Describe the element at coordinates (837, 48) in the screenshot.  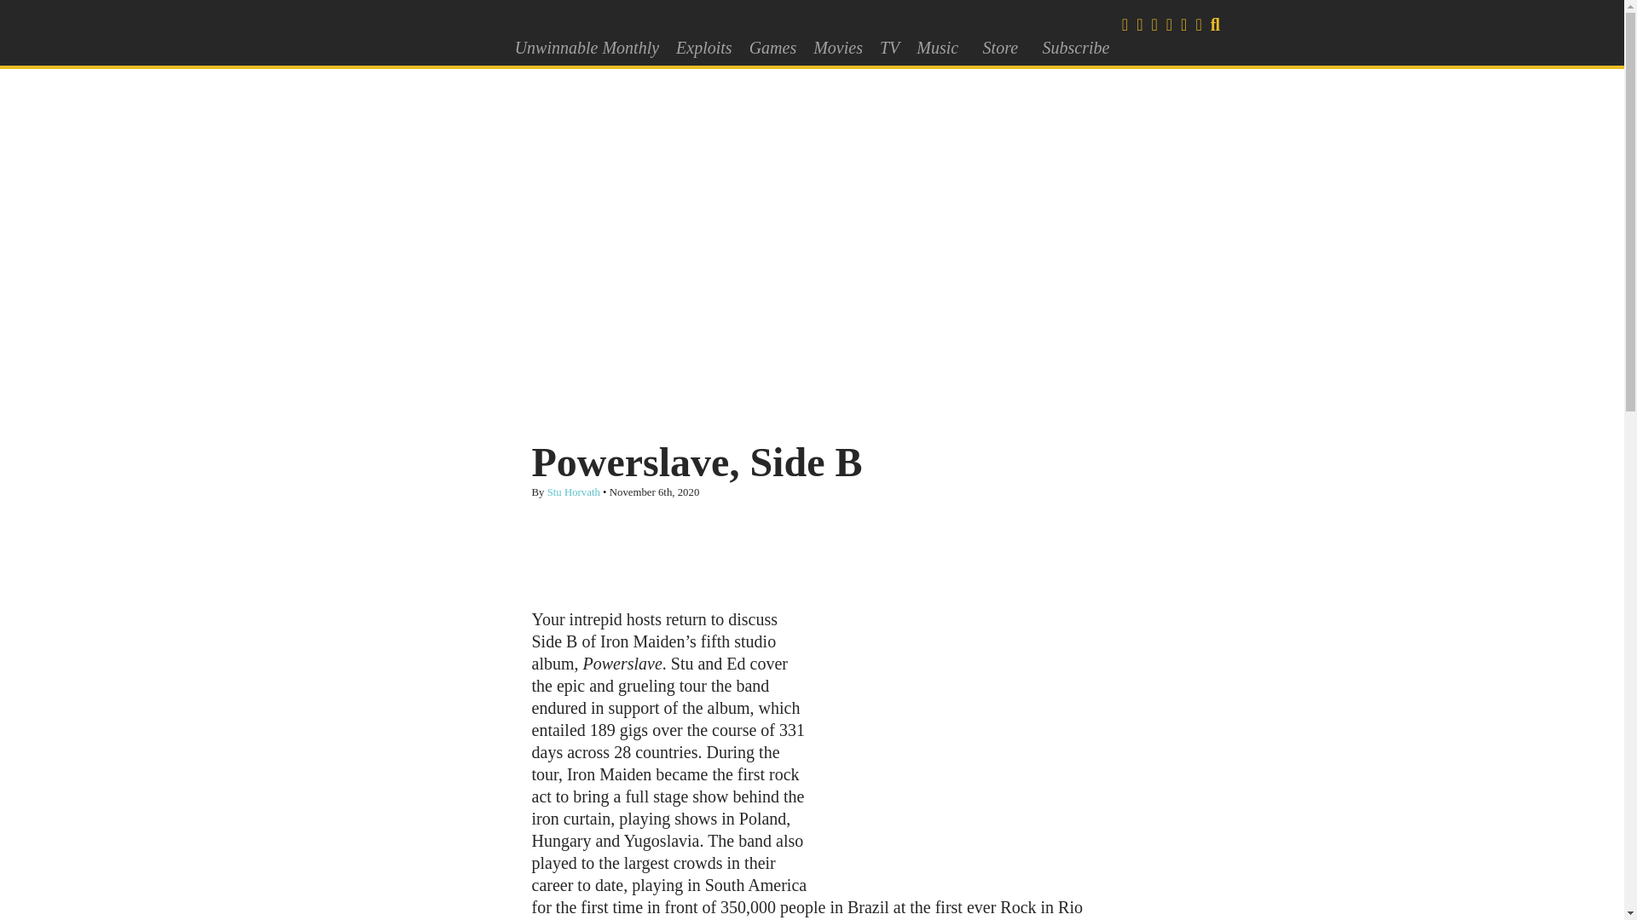
I see `Movies` at that location.